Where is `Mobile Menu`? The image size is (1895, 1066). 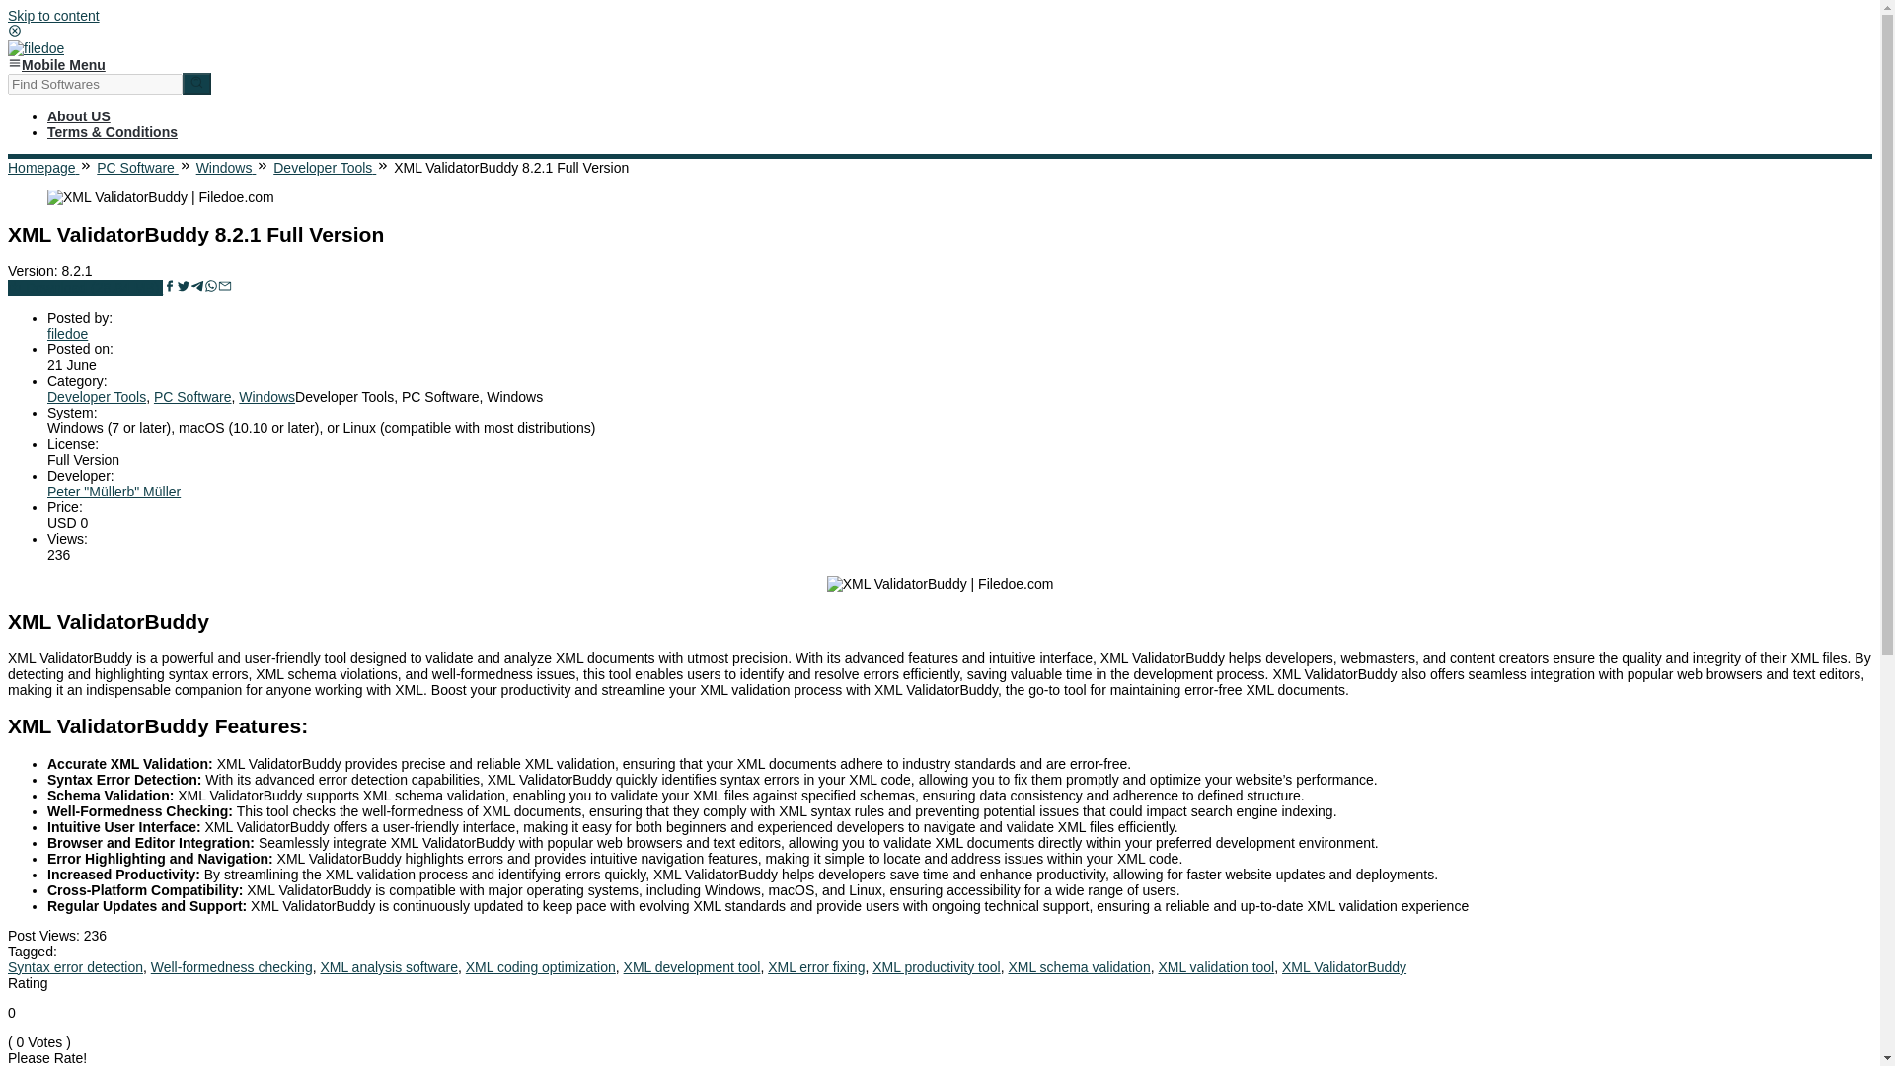
Mobile Menu is located at coordinates (56, 65).